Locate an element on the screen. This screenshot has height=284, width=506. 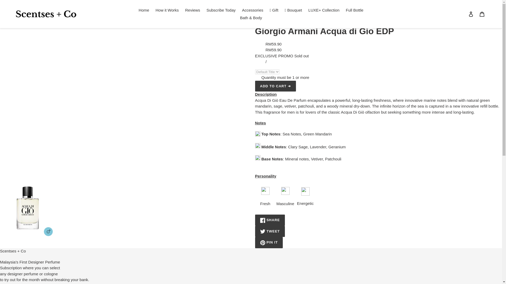
Reviews is located at coordinates (354, 10).